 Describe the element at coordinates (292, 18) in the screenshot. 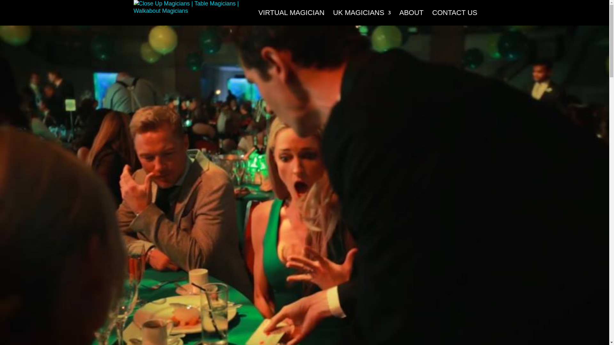

I see `VIRTUAL MAGICIAN` at that location.